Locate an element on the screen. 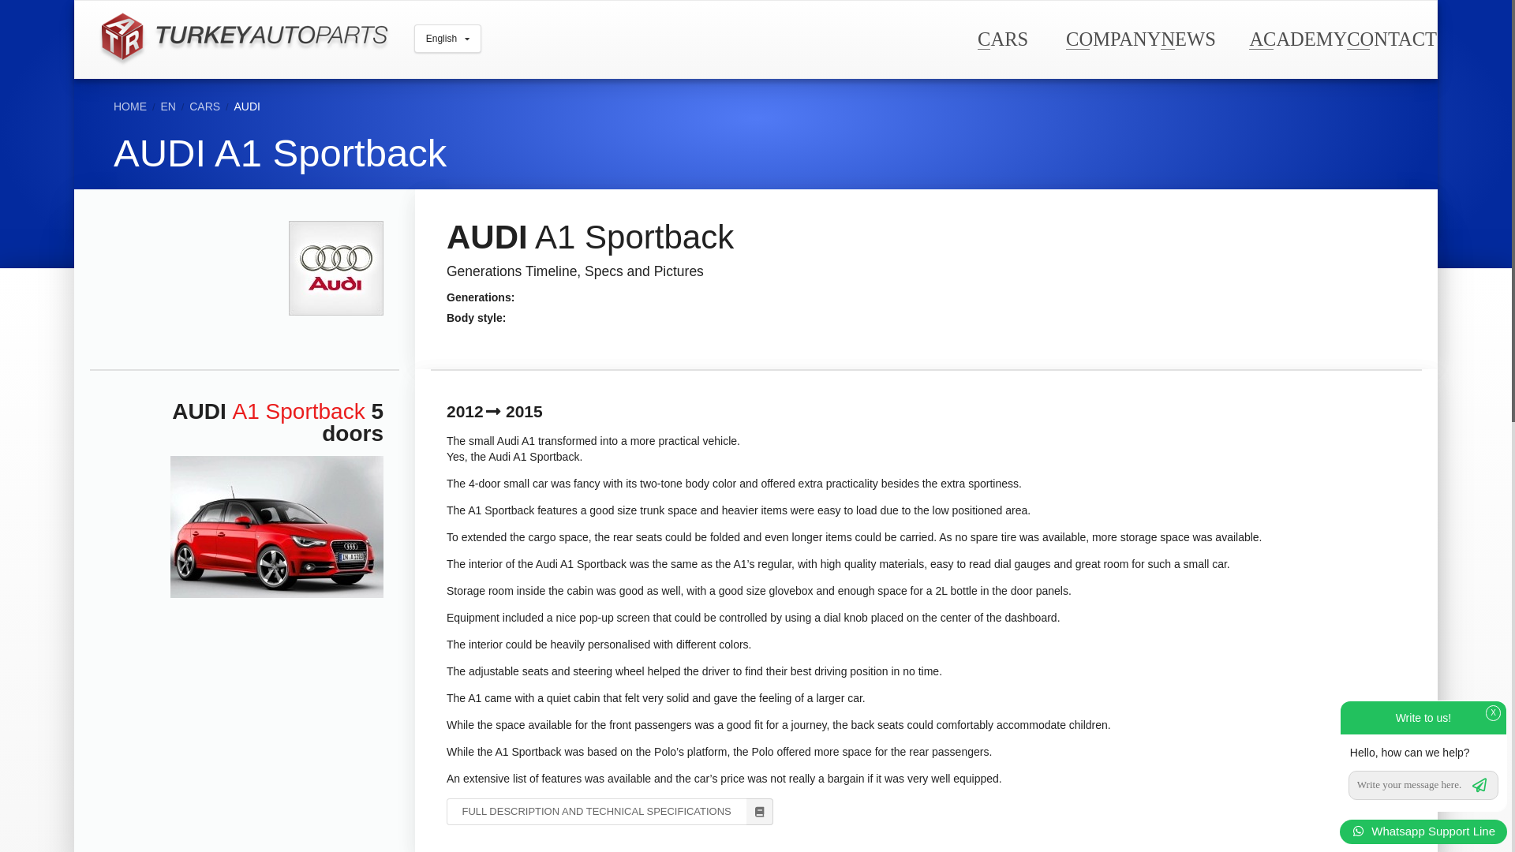 This screenshot has height=852, width=1515. FULL DESCRIPTION AND TECHNICAL SPECIFICATIONS is located at coordinates (609, 811).